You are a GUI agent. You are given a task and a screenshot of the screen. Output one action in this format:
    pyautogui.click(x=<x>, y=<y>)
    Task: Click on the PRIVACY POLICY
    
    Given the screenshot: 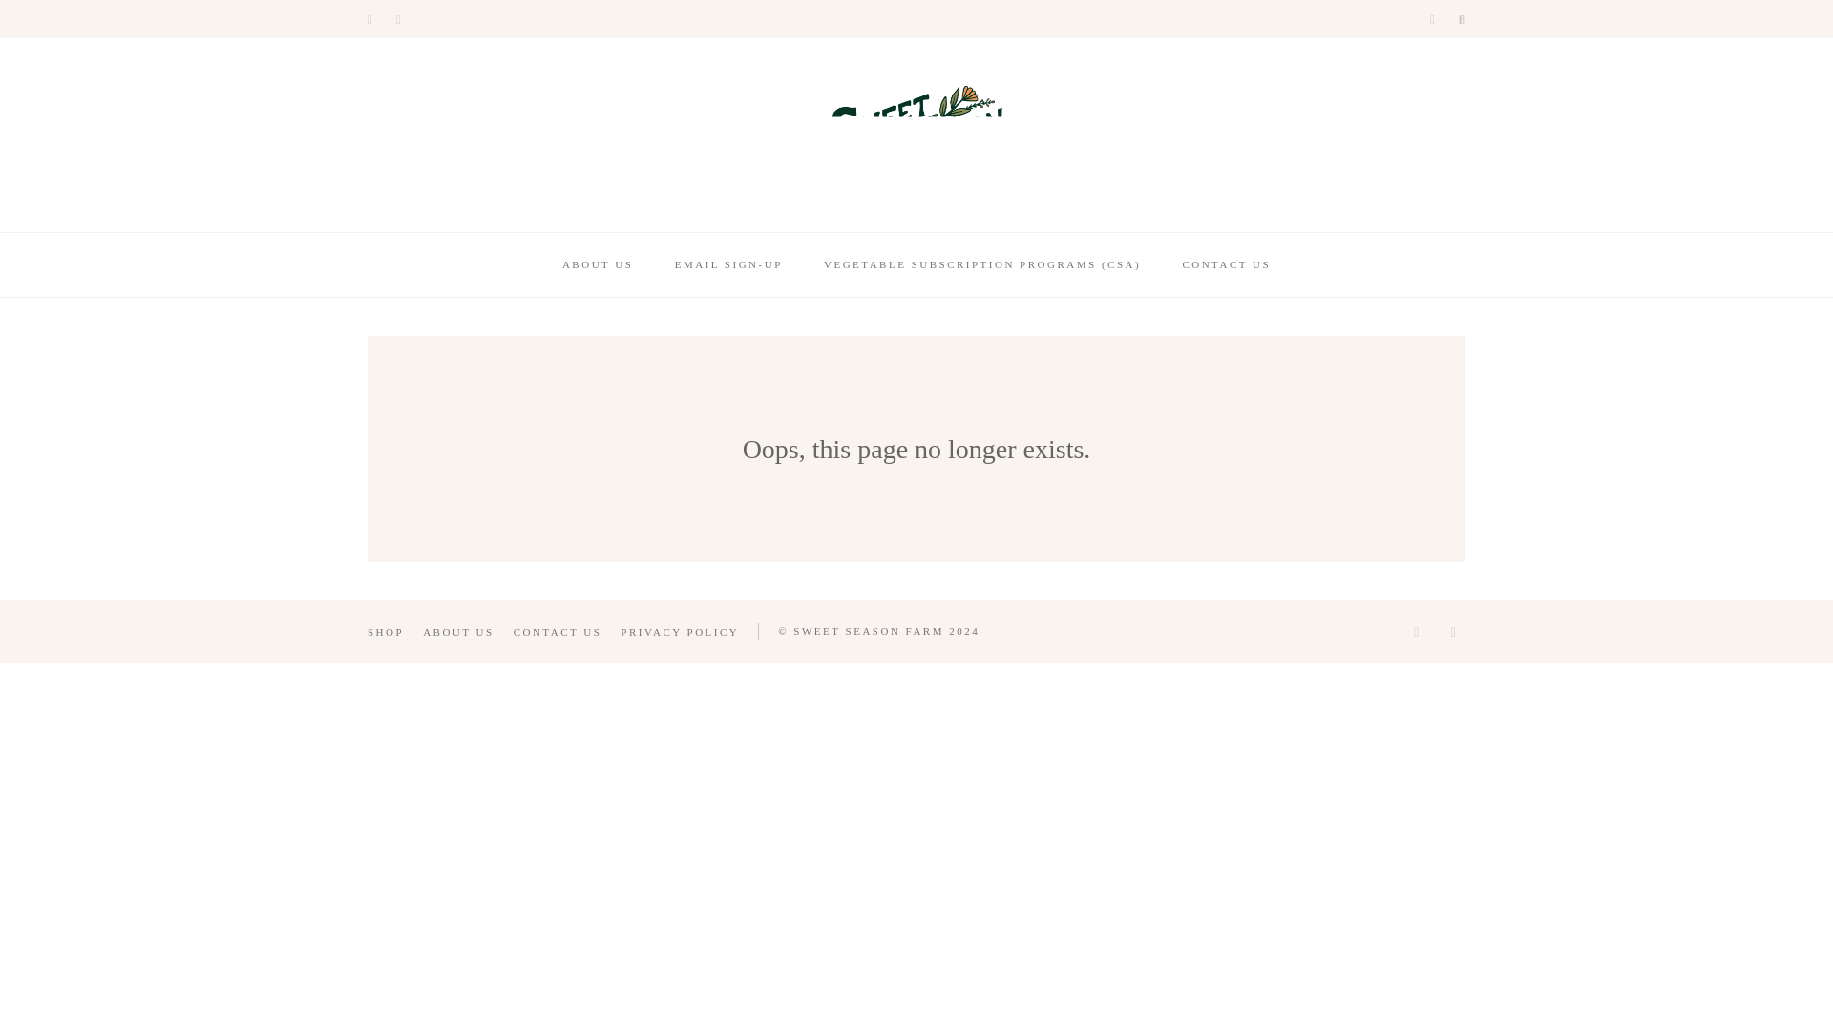 What is the action you would take?
    pyautogui.click(x=680, y=632)
    